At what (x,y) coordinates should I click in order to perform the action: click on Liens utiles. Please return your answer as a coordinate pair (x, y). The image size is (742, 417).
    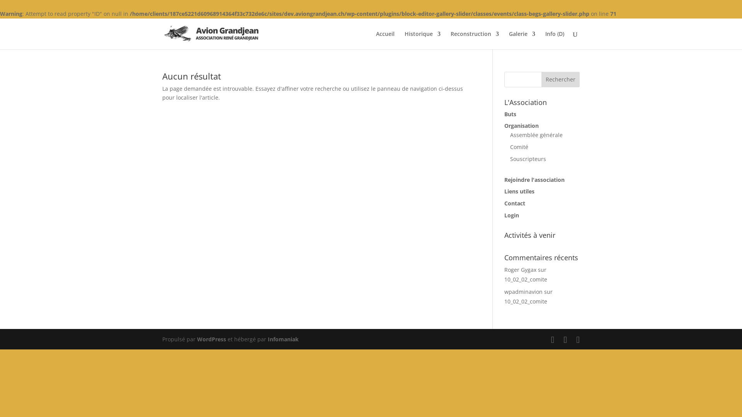
    Looking at the image, I should click on (519, 192).